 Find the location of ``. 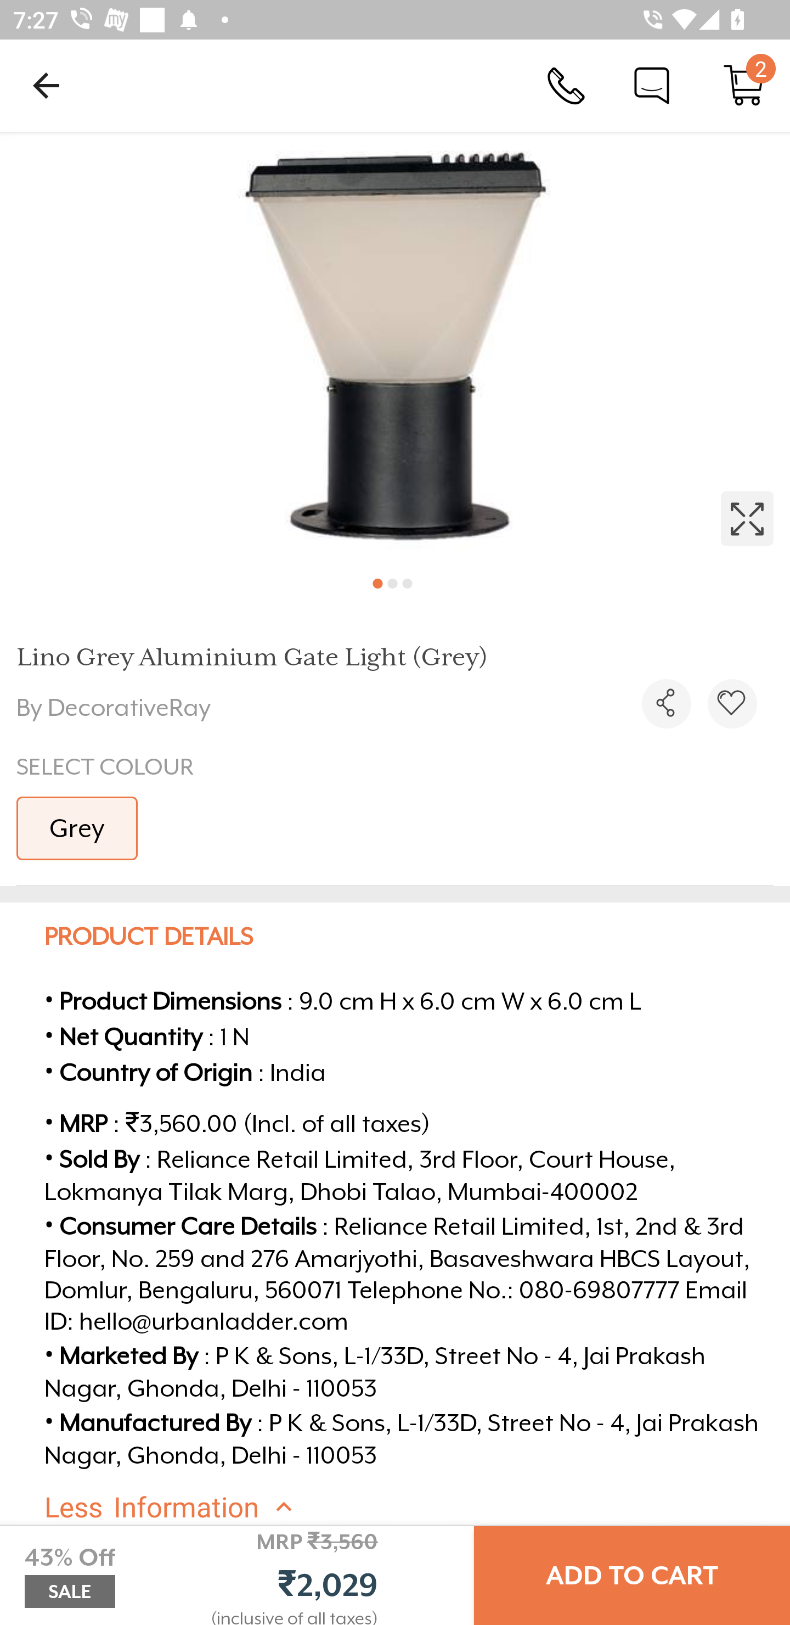

 is located at coordinates (666, 704).